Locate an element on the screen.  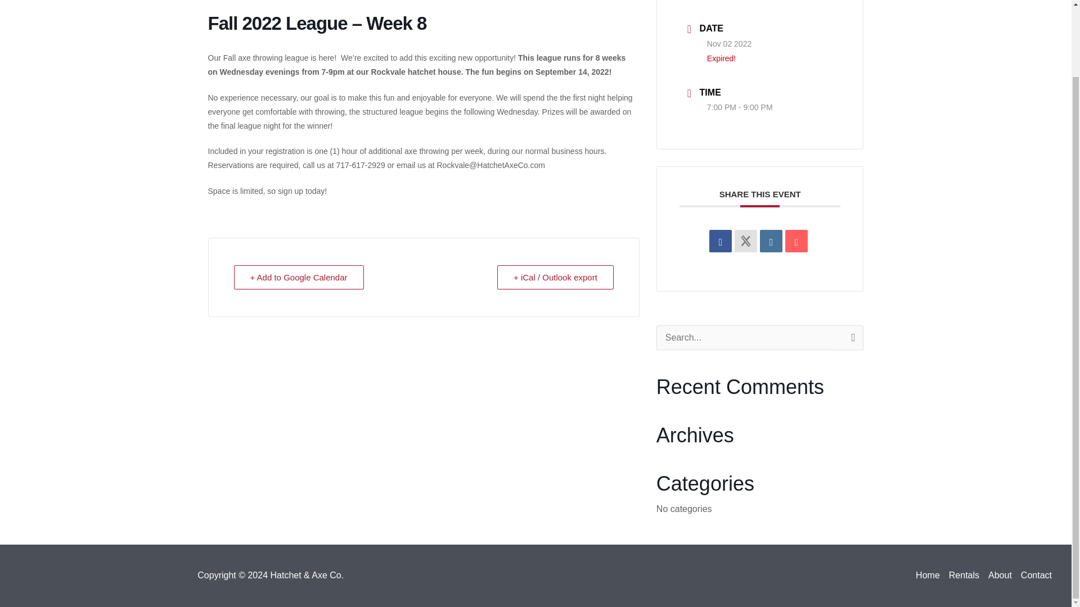
Home is located at coordinates (930, 575).